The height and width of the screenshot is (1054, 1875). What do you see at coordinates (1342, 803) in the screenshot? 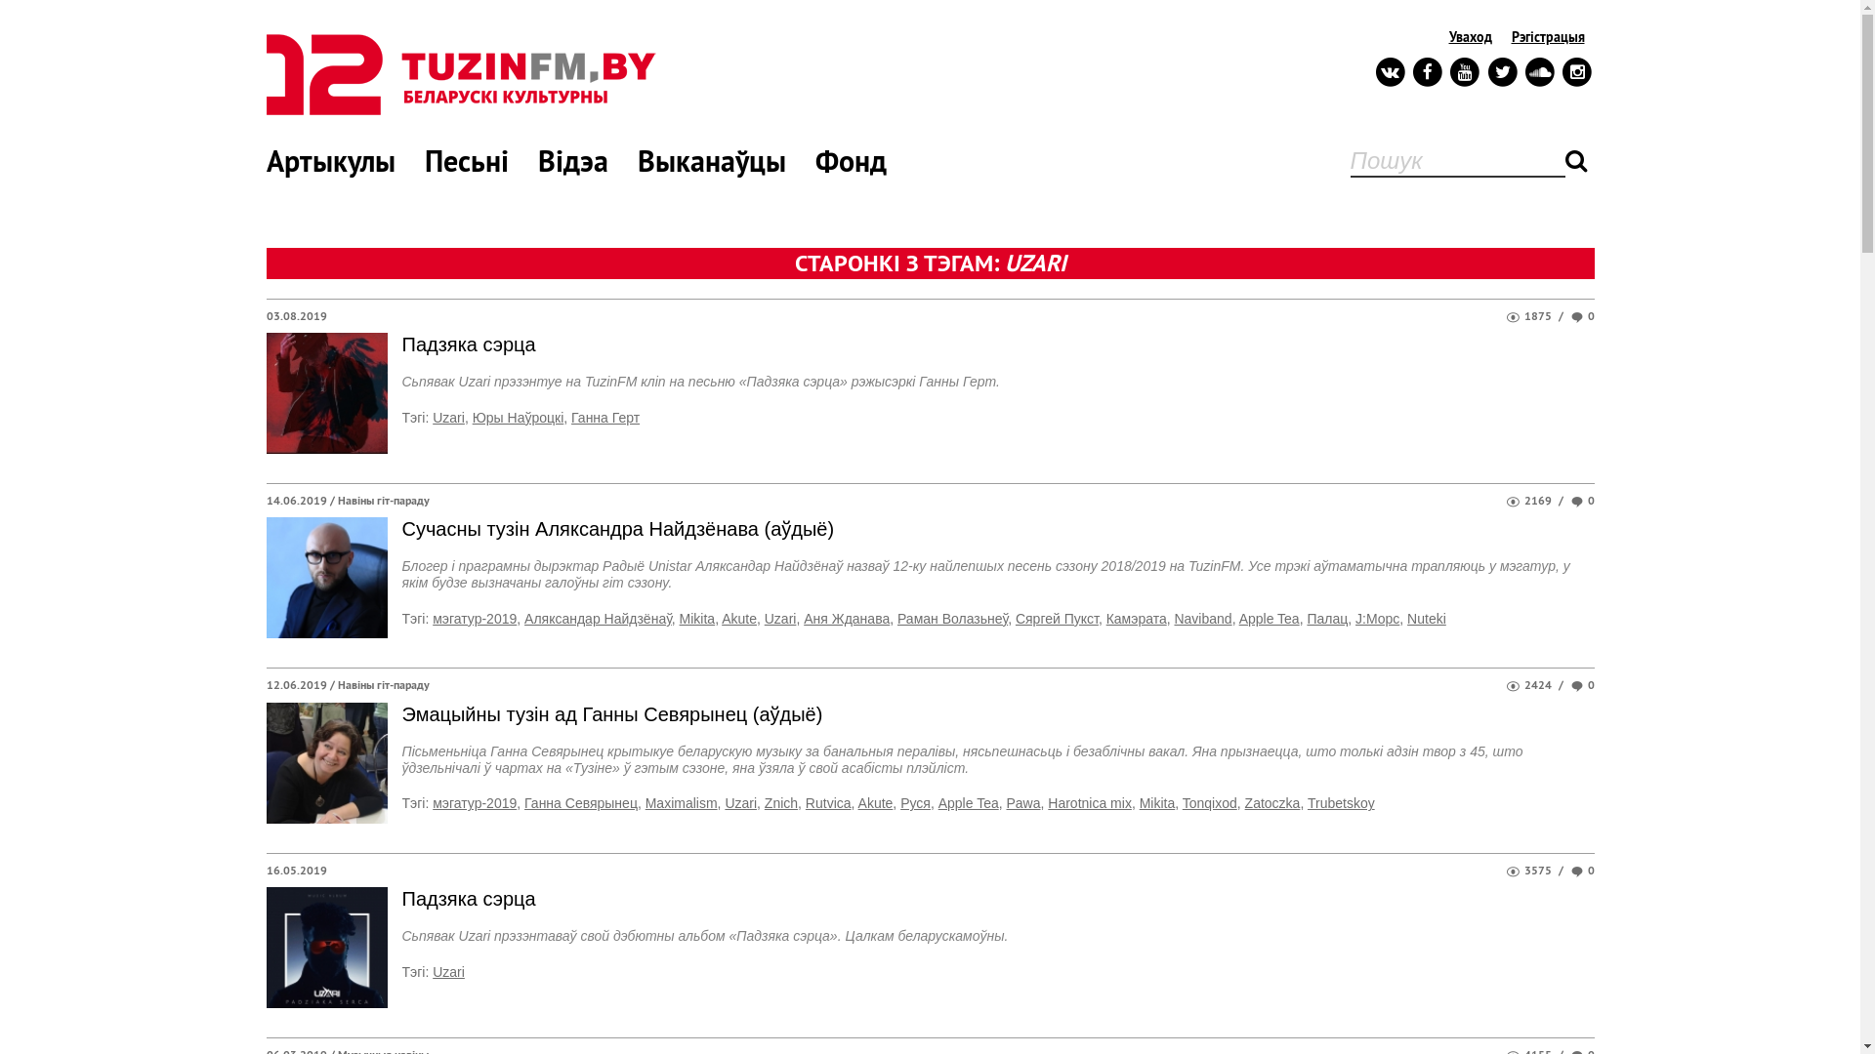
I see `Trubetskoy` at bounding box center [1342, 803].